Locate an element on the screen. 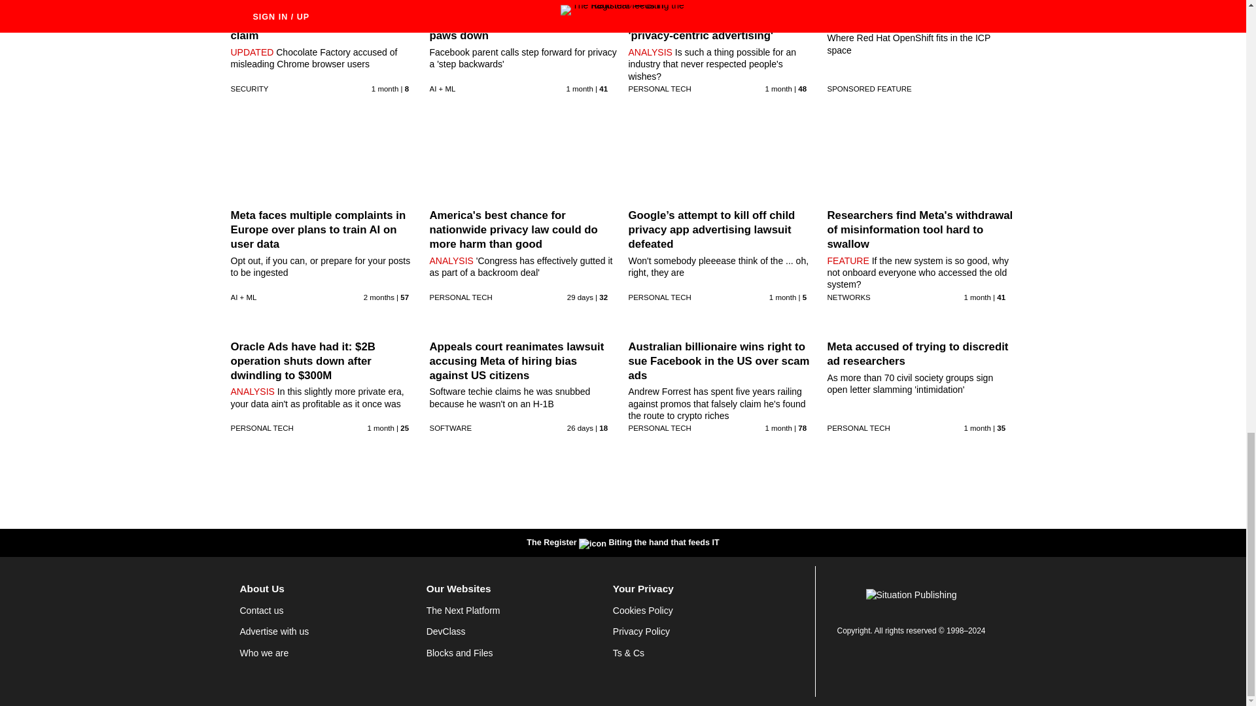 This screenshot has height=706, width=1256. 6 Jun 2024 15:45 is located at coordinates (379, 297).